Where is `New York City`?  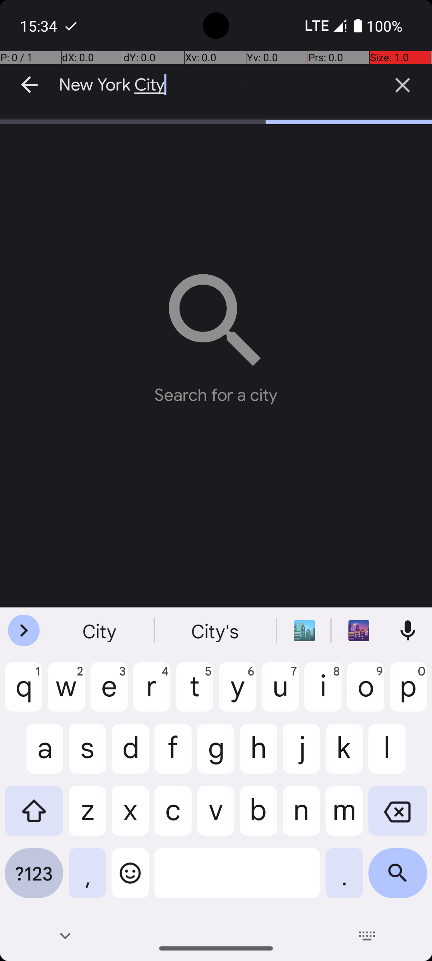 New York City is located at coordinates (216, 85).